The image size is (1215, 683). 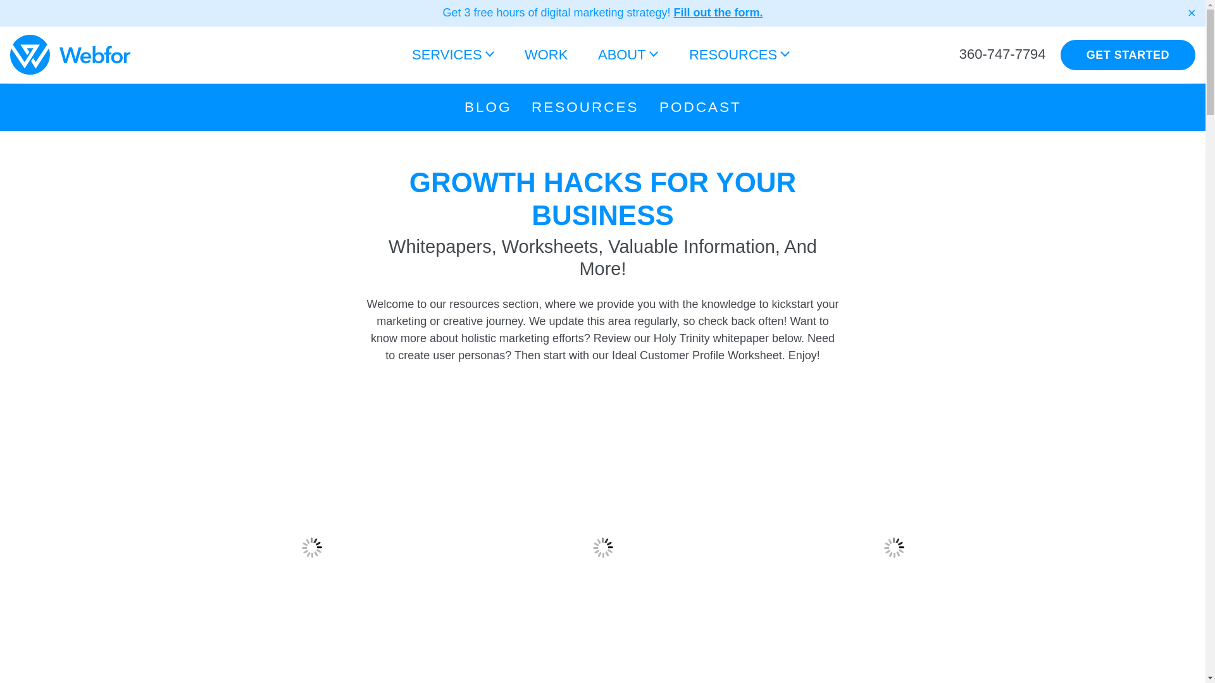 What do you see at coordinates (545, 55) in the screenshot?
I see `WORK` at bounding box center [545, 55].